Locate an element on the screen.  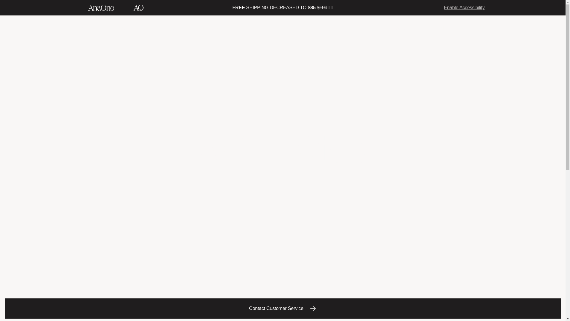
Shop Bras is located at coordinates (164, 28).